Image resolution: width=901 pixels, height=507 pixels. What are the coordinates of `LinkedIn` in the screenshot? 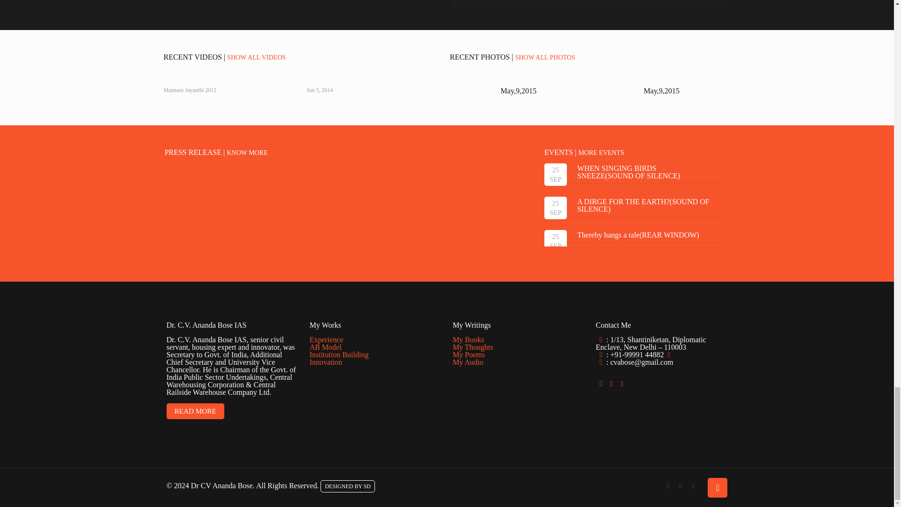 It's located at (693, 486).